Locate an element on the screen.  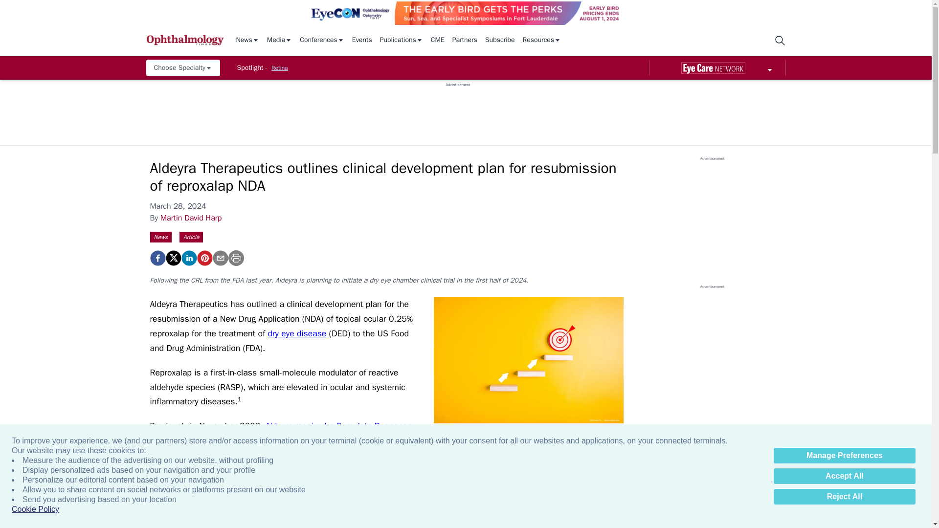
Reject All is located at coordinates (844, 497).